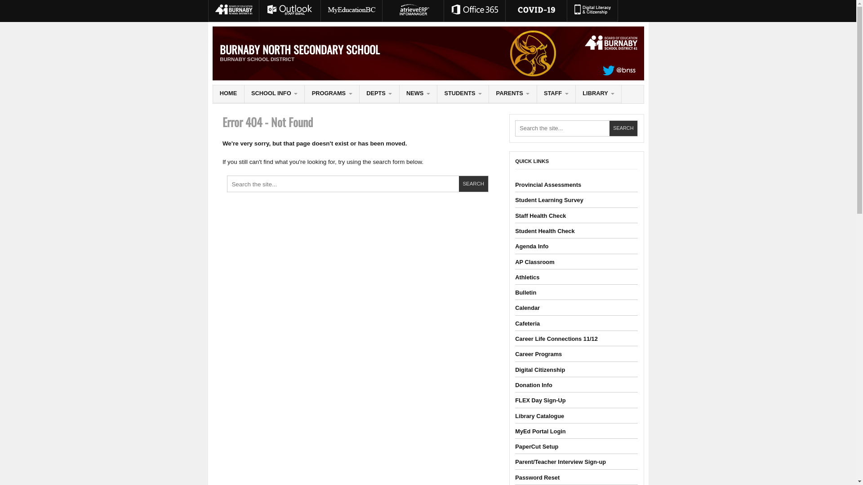 Image resolution: width=863 pixels, height=485 pixels. Describe the element at coordinates (538, 478) in the screenshot. I see `Password Reset` at that location.